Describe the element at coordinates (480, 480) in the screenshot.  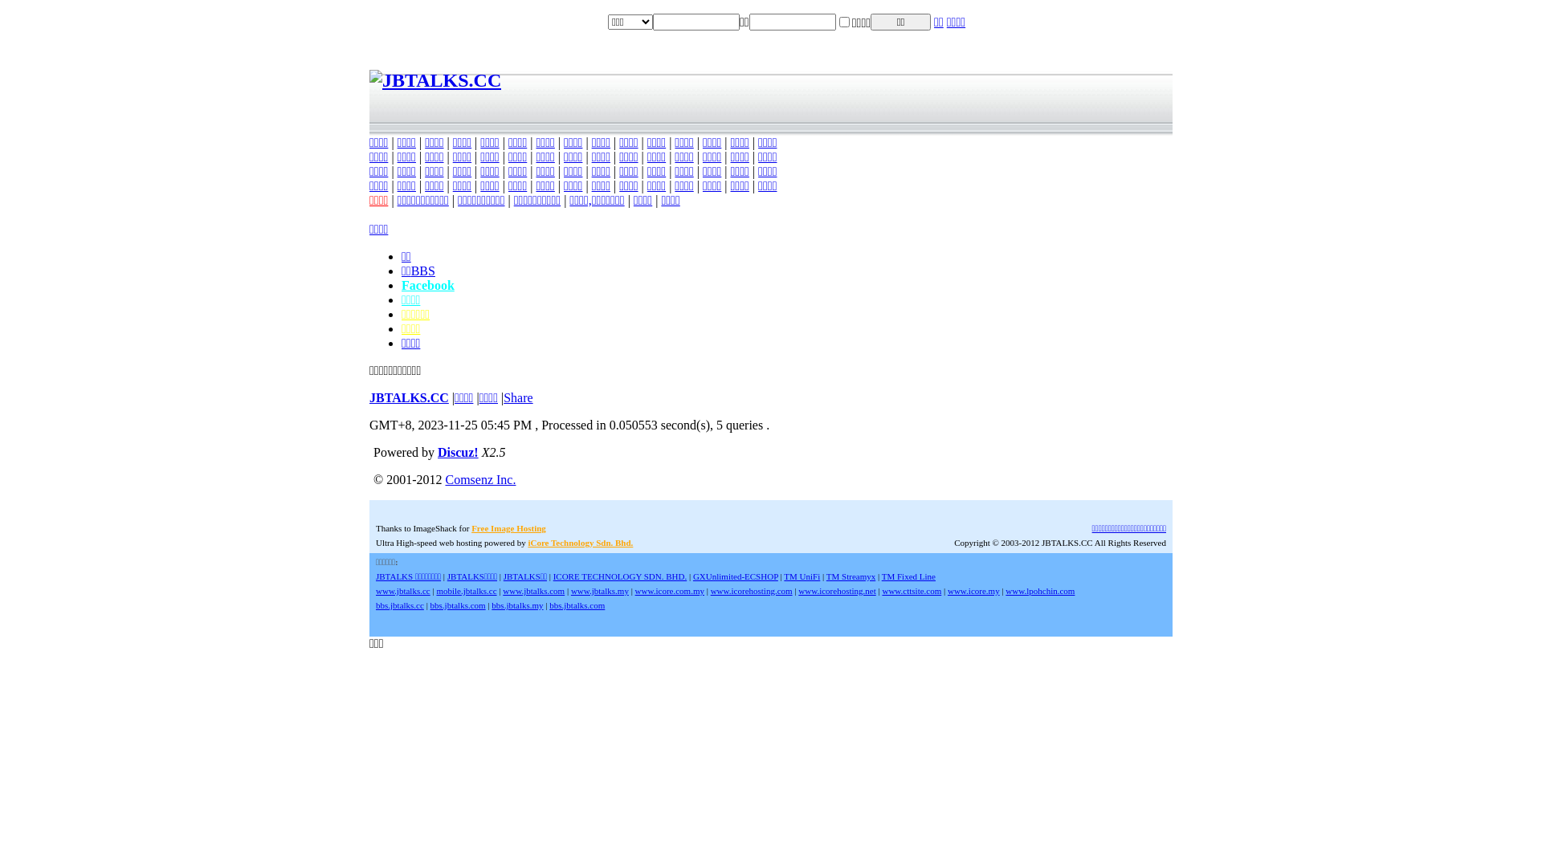
I see `Comsenz Inc.` at that location.